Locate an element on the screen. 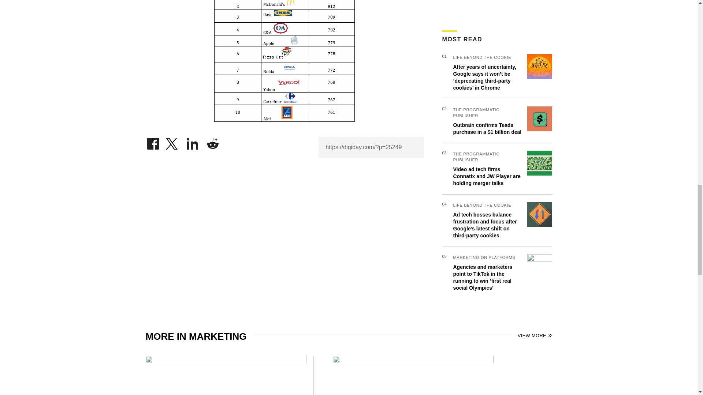 Image resolution: width=703 pixels, height=395 pixels. Share on LinkedIn is located at coordinates (193, 142).